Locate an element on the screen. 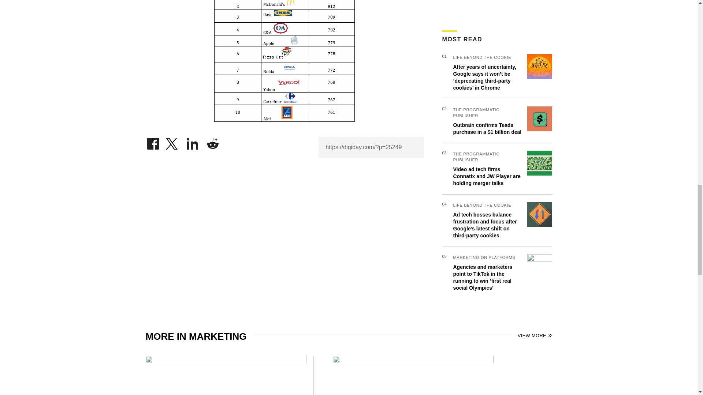 Image resolution: width=703 pixels, height=395 pixels. Share on LinkedIn is located at coordinates (193, 142).